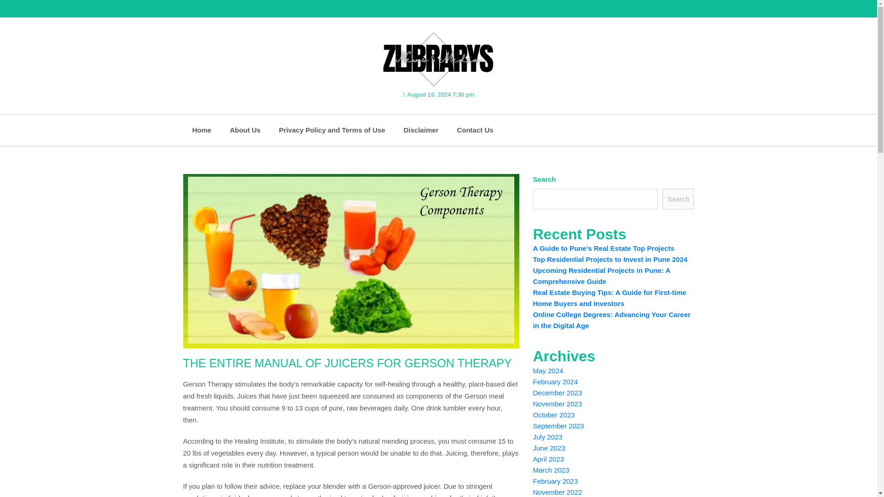  I want to click on November 2023, so click(558, 404).